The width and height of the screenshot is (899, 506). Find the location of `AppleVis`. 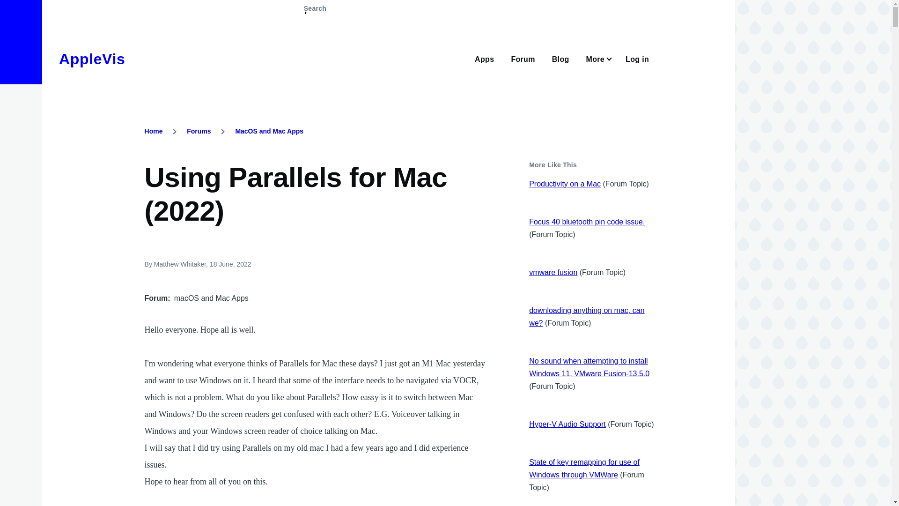

AppleVis is located at coordinates (92, 59).